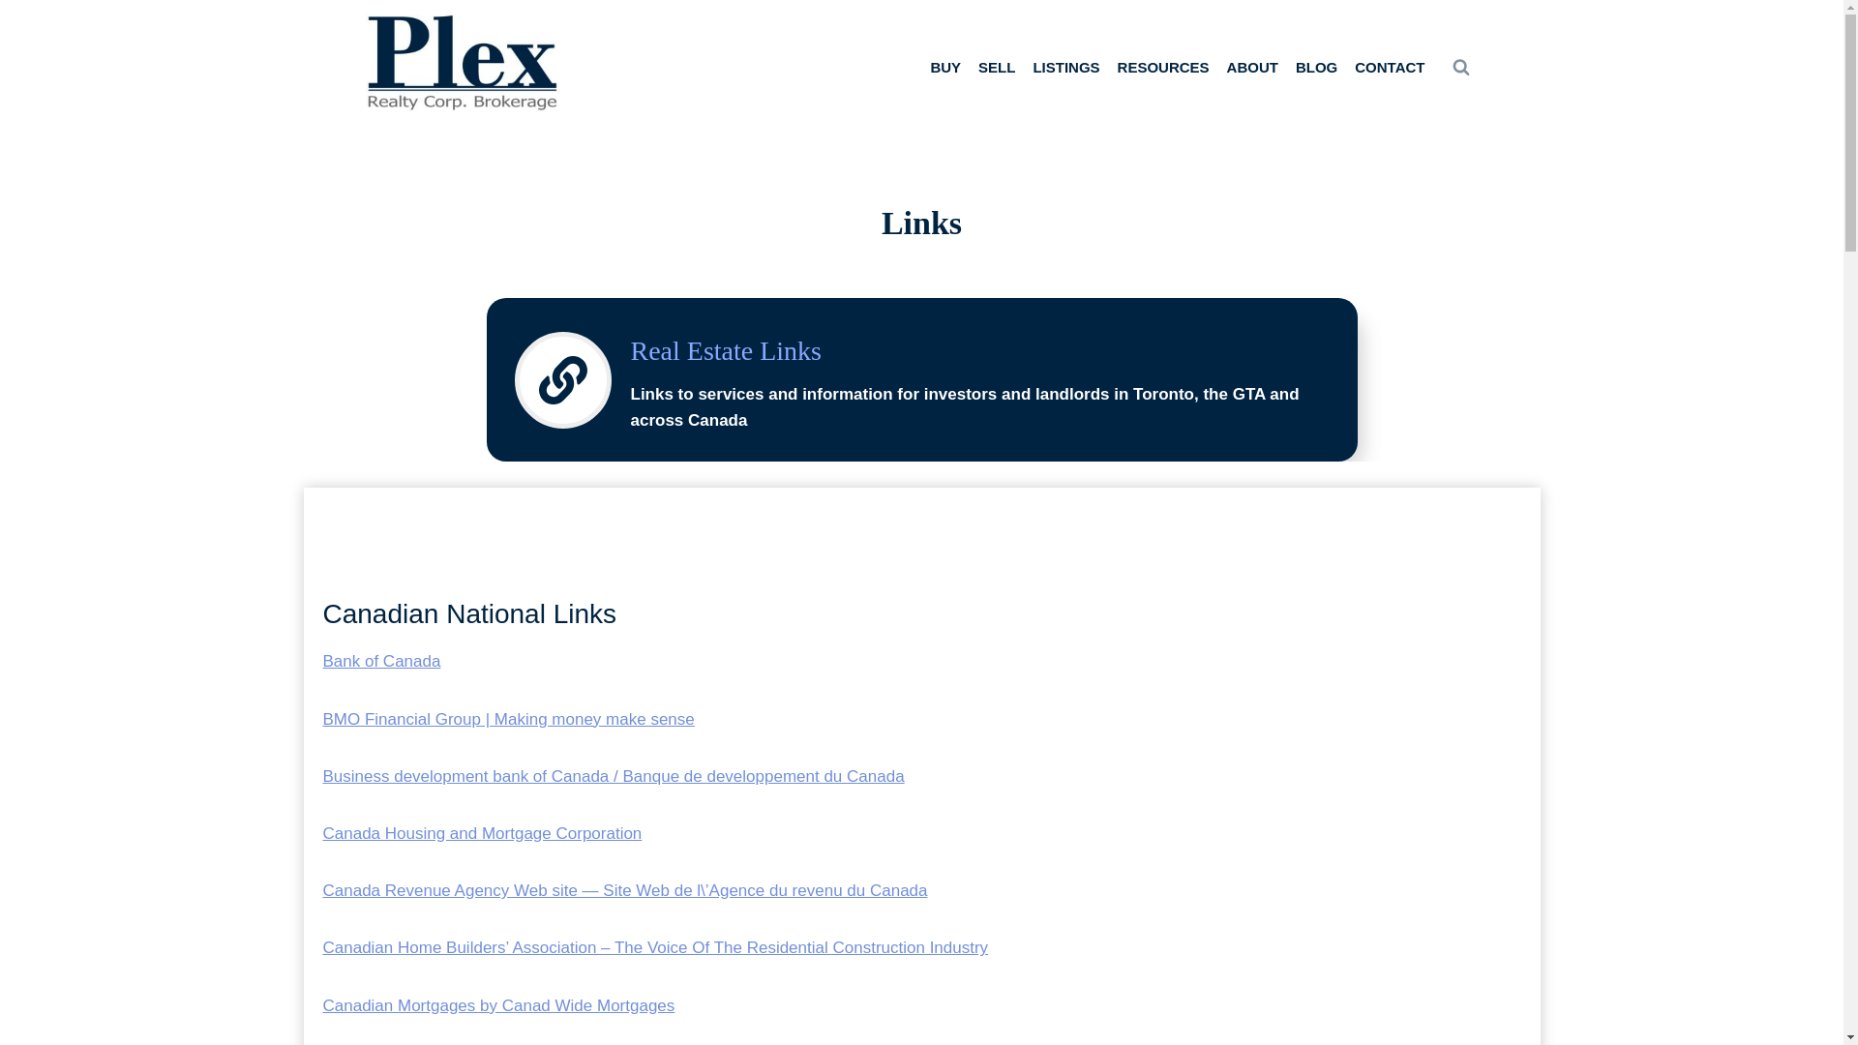 This screenshot has width=1858, height=1045. I want to click on BLOG, so click(1316, 67).